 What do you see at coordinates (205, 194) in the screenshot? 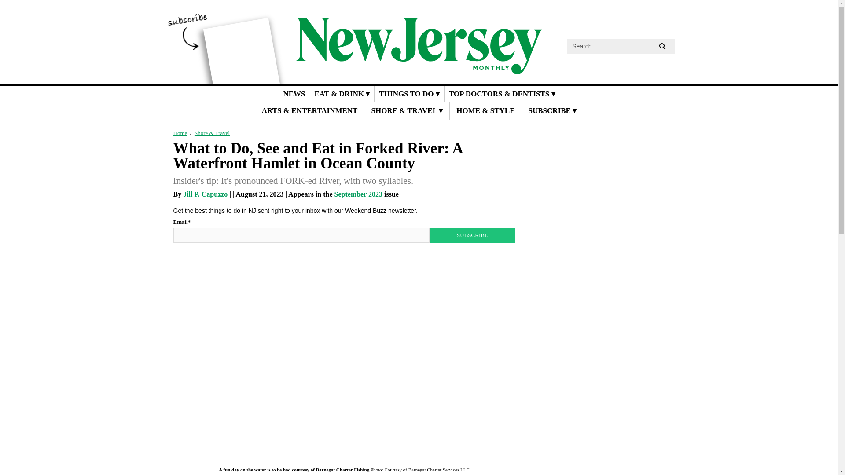
I see `Jill P. Capuzzo` at bounding box center [205, 194].